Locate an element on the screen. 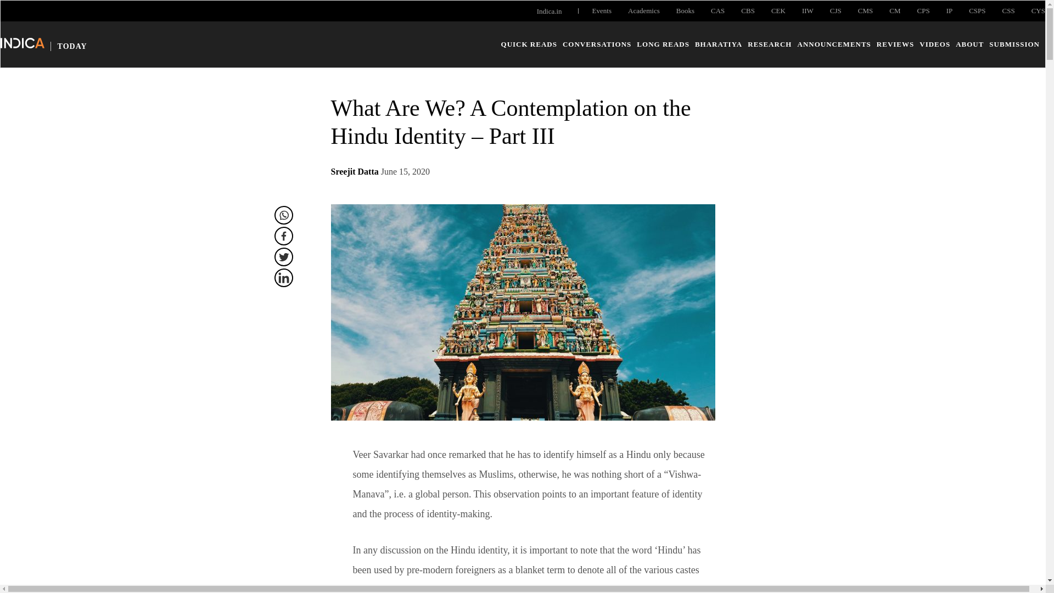 The height and width of the screenshot is (593, 1054). TODAY is located at coordinates (44, 45).